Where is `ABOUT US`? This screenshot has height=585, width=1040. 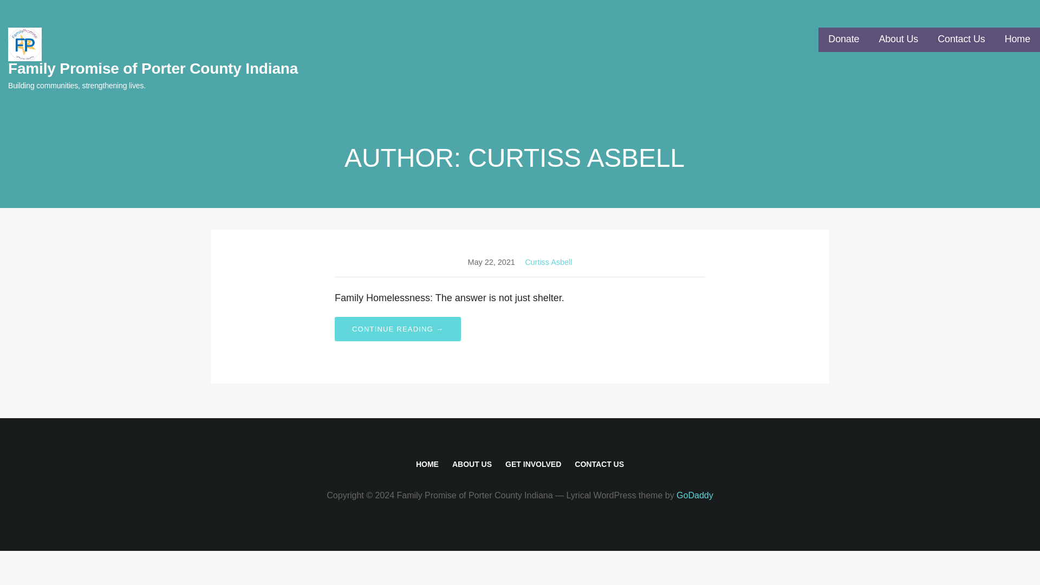
ABOUT US is located at coordinates (472, 464).